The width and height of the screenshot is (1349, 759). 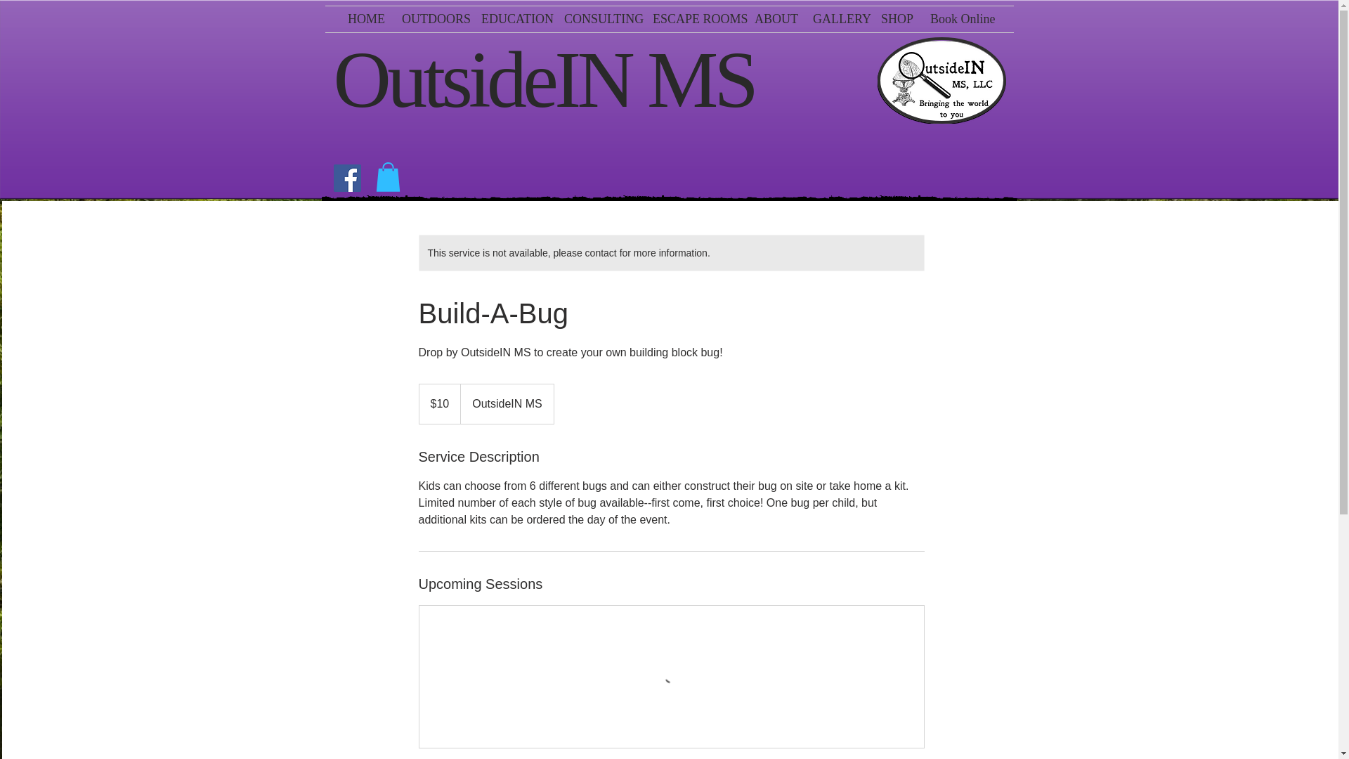 What do you see at coordinates (693, 19) in the screenshot?
I see `ESCAPE ROOMS` at bounding box center [693, 19].